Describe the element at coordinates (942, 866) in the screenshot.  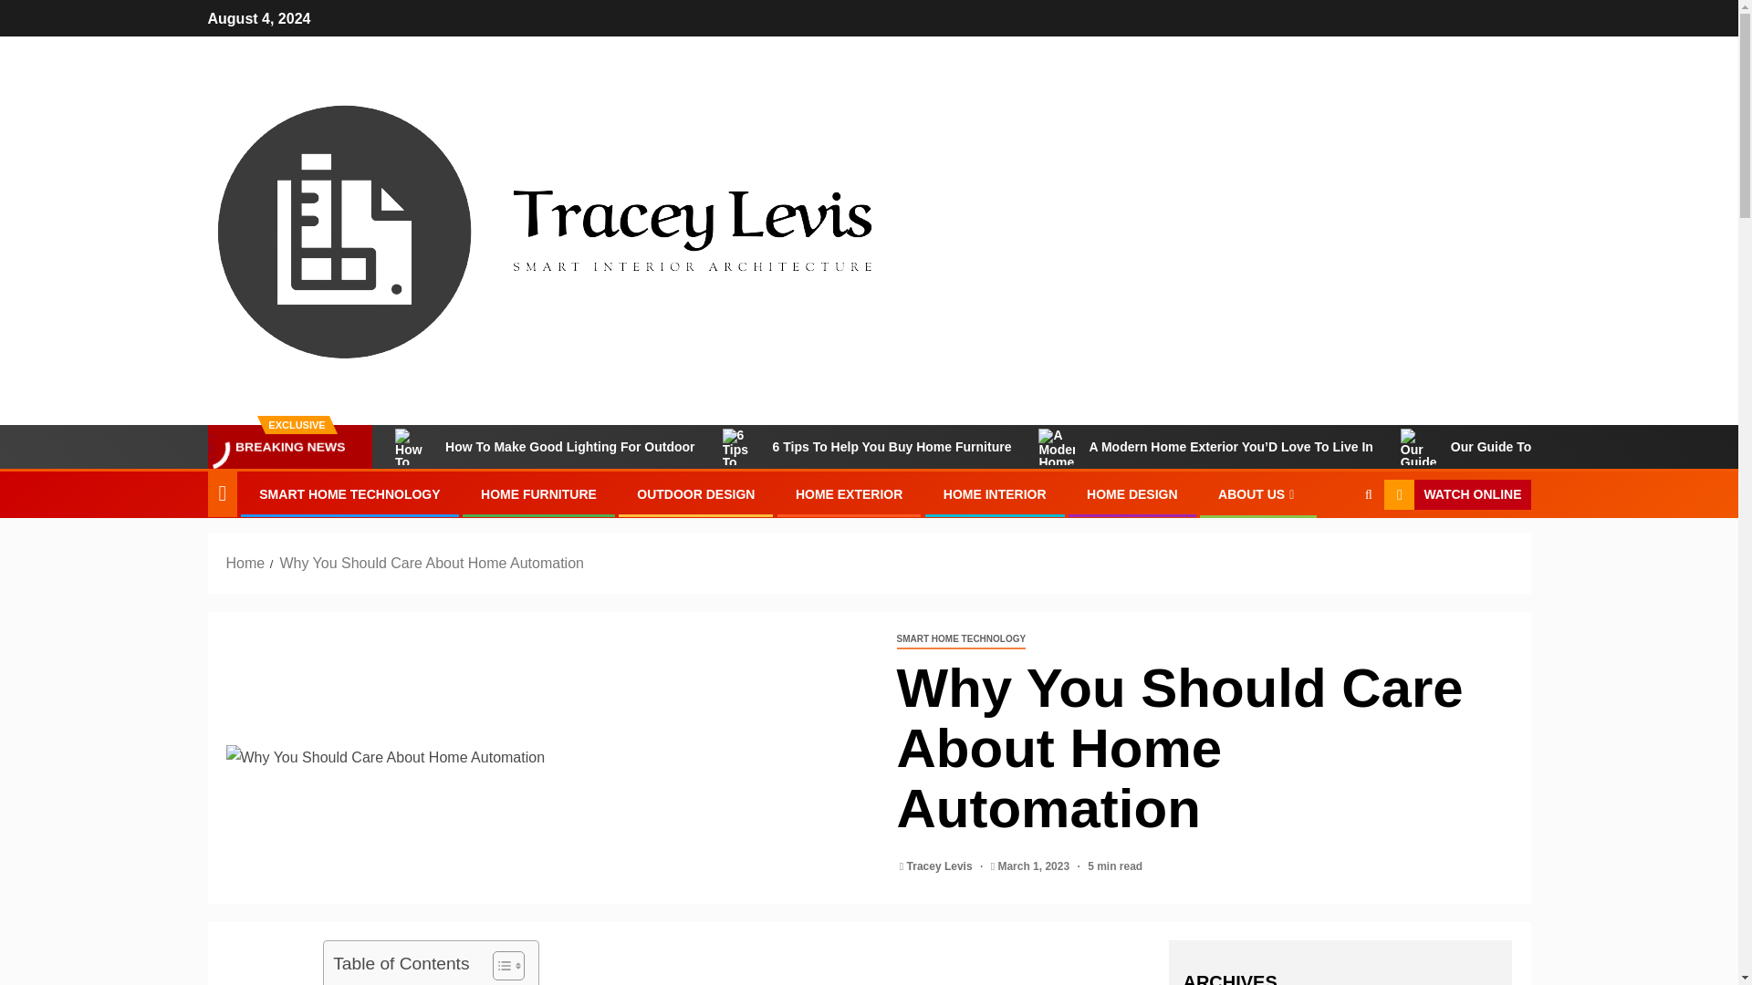
I see `Tracey Levis` at that location.